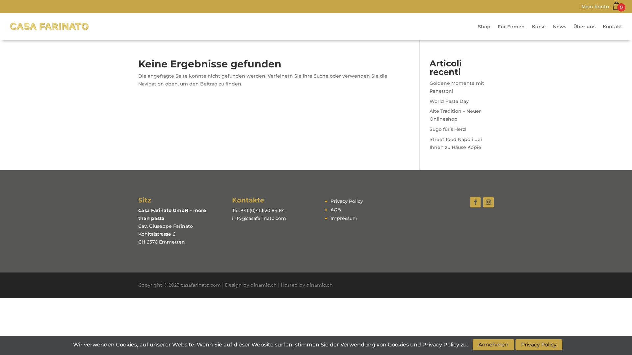  What do you see at coordinates (493, 344) in the screenshot?
I see `Annehmen` at bounding box center [493, 344].